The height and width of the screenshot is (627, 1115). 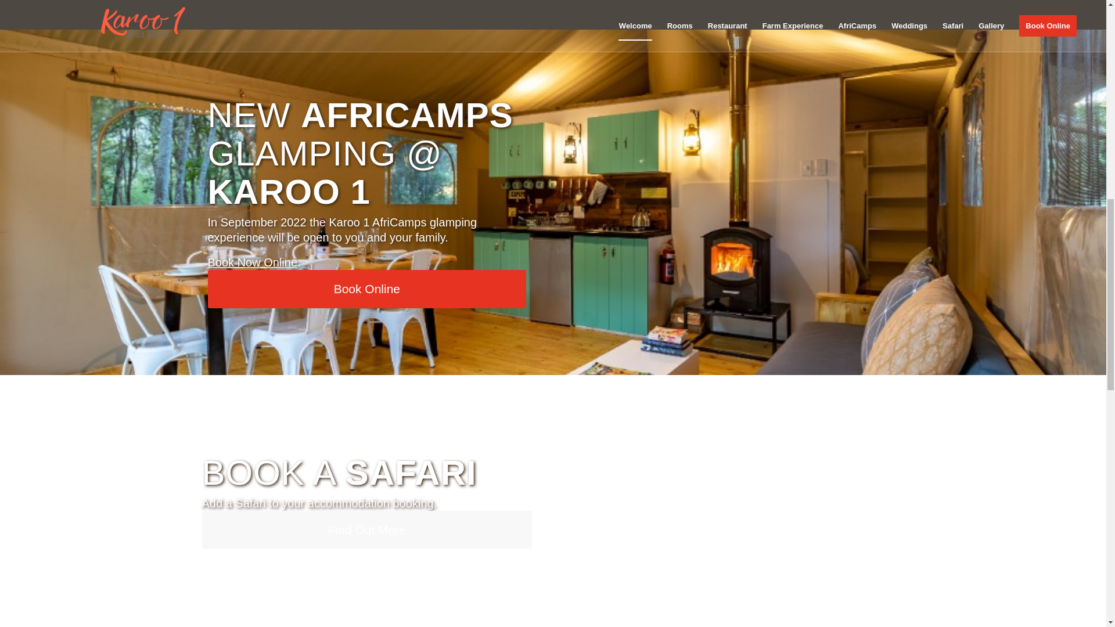 What do you see at coordinates (252, 262) in the screenshot?
I see `Book Now Online` at bounding box center [252, 262].